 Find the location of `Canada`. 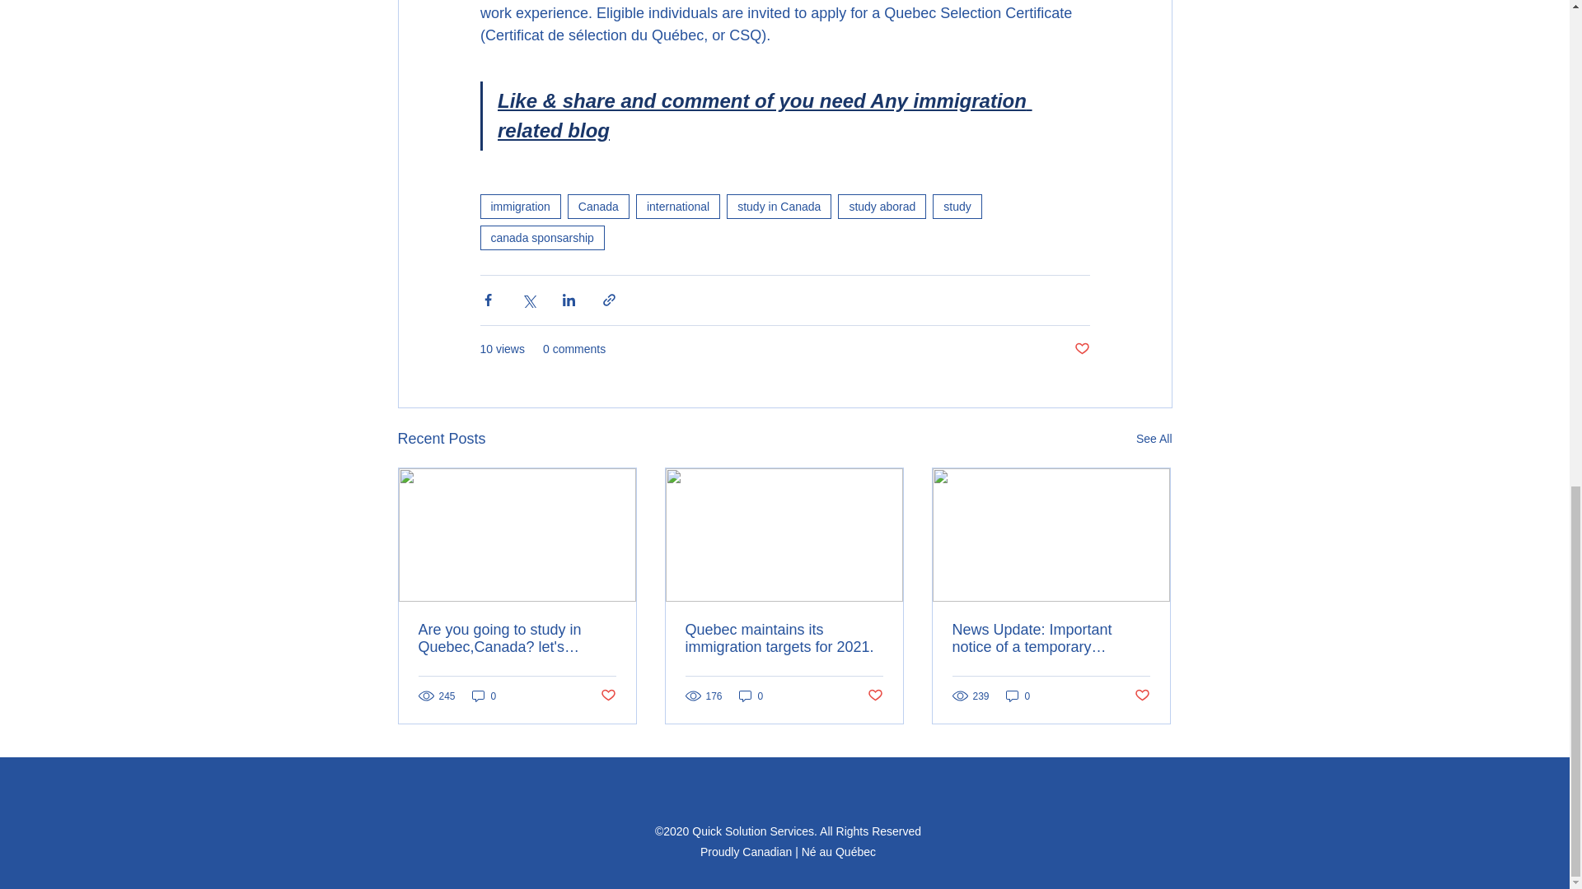

Canada is located at coordinates (598, 206).